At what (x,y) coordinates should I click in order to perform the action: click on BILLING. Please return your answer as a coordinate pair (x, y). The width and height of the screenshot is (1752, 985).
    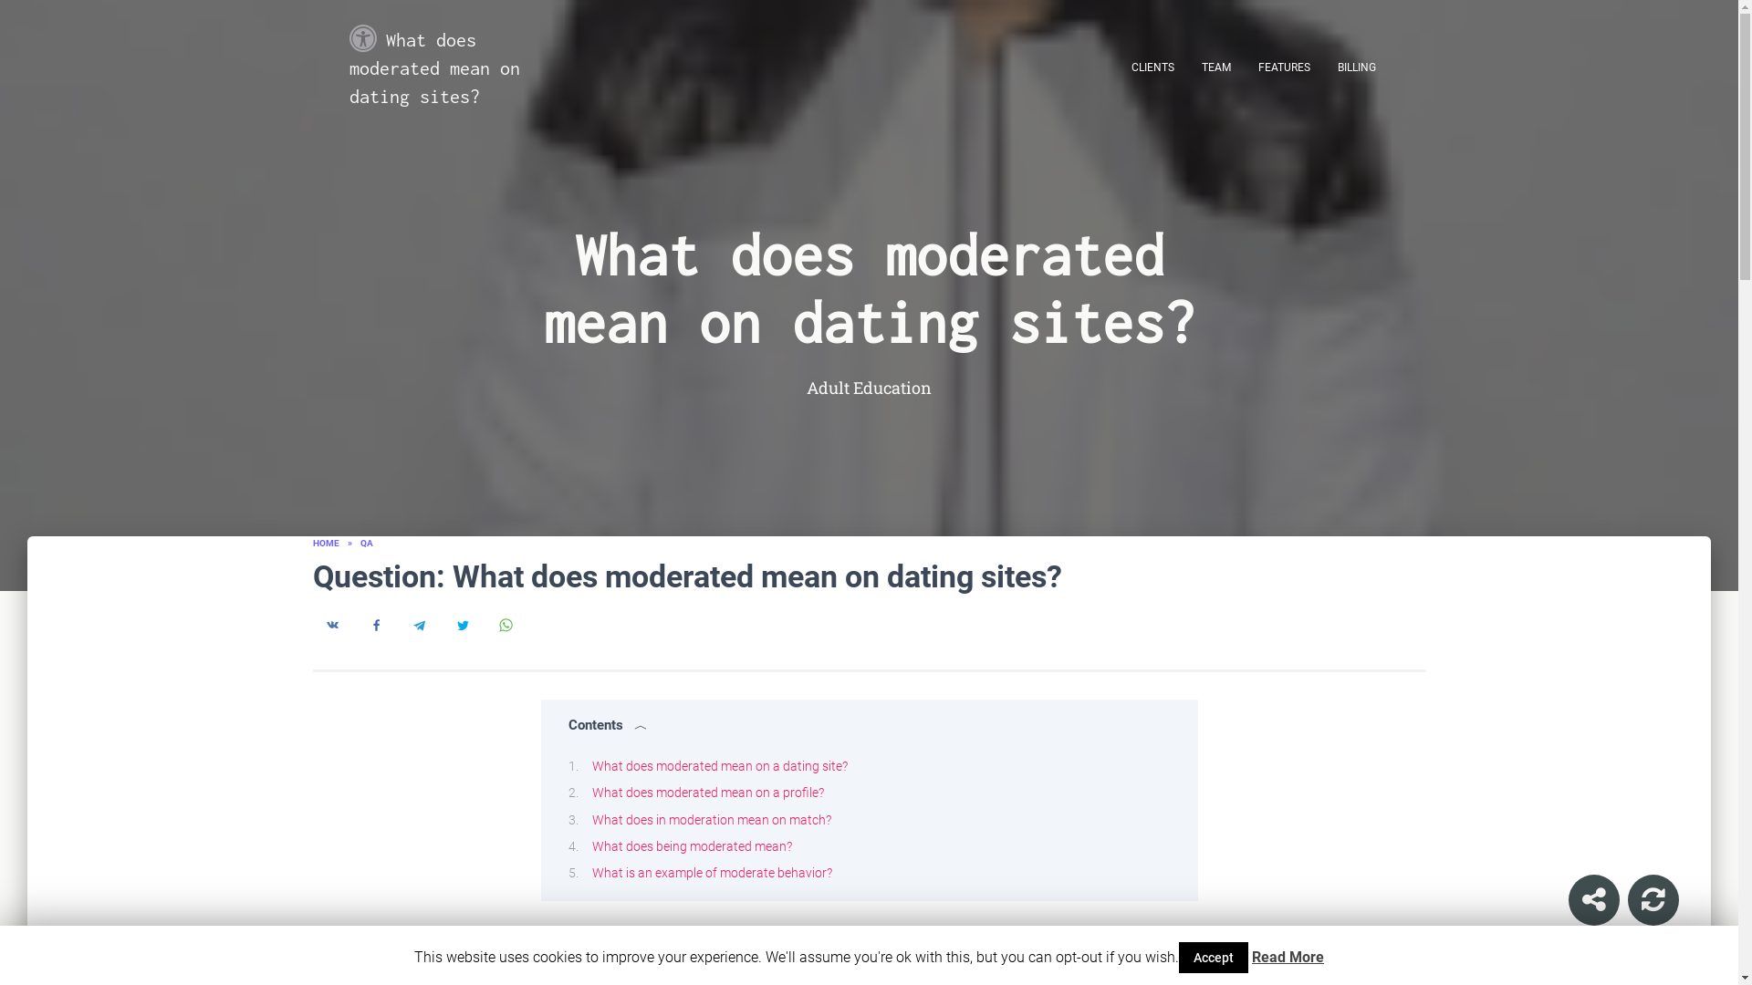
    Looking at the image, I should click on (1356, 66).